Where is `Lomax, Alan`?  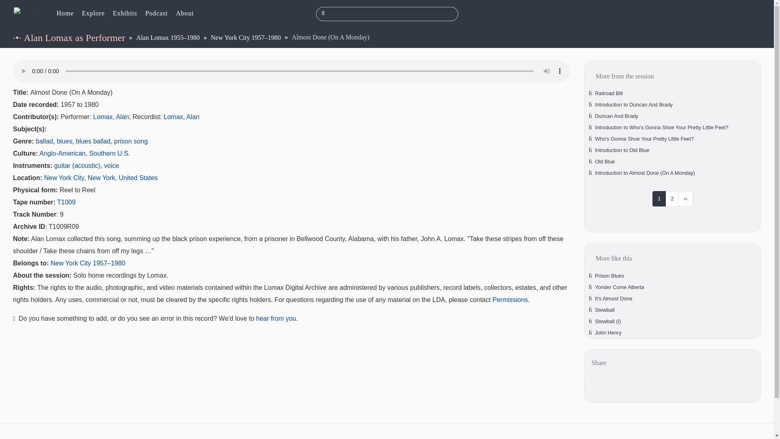
Lomax, Alan is located at coordinates (182, 116).